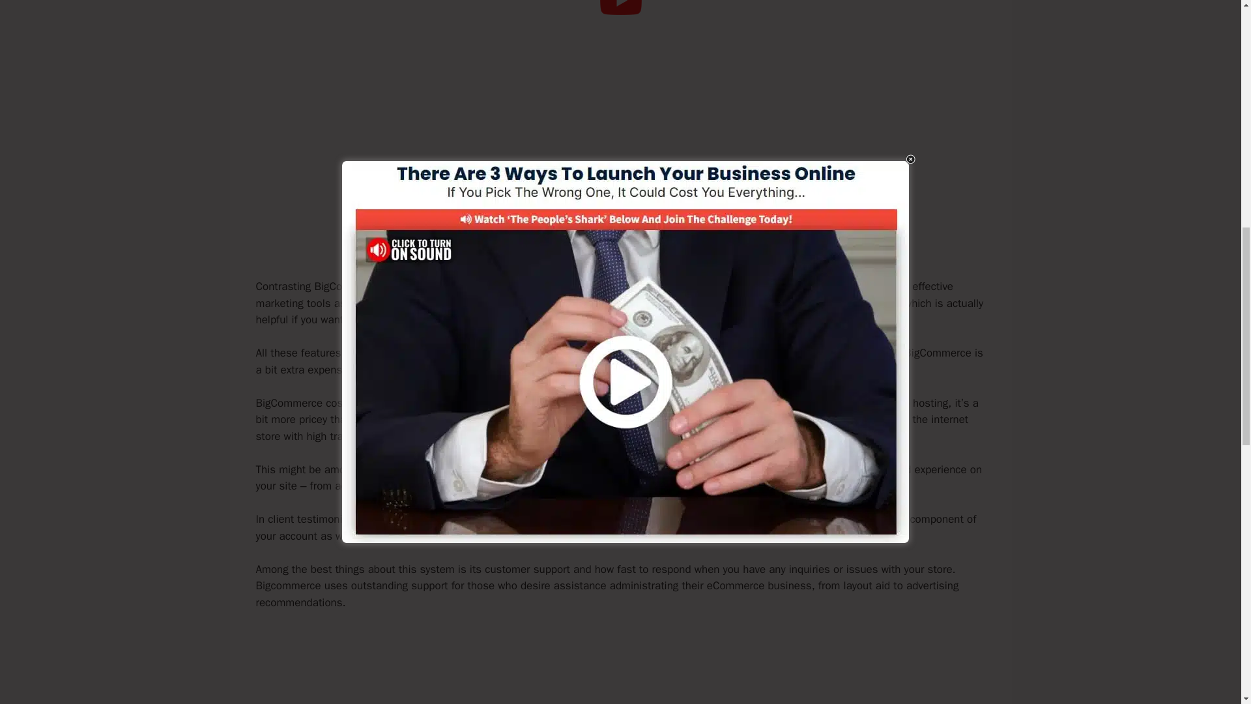 This screenshot has height=704, width=1251. What do you see at coordinates (1209, 619) in the screenshot?
I see `Scroll back to top` at bounding box center [1209, 619].